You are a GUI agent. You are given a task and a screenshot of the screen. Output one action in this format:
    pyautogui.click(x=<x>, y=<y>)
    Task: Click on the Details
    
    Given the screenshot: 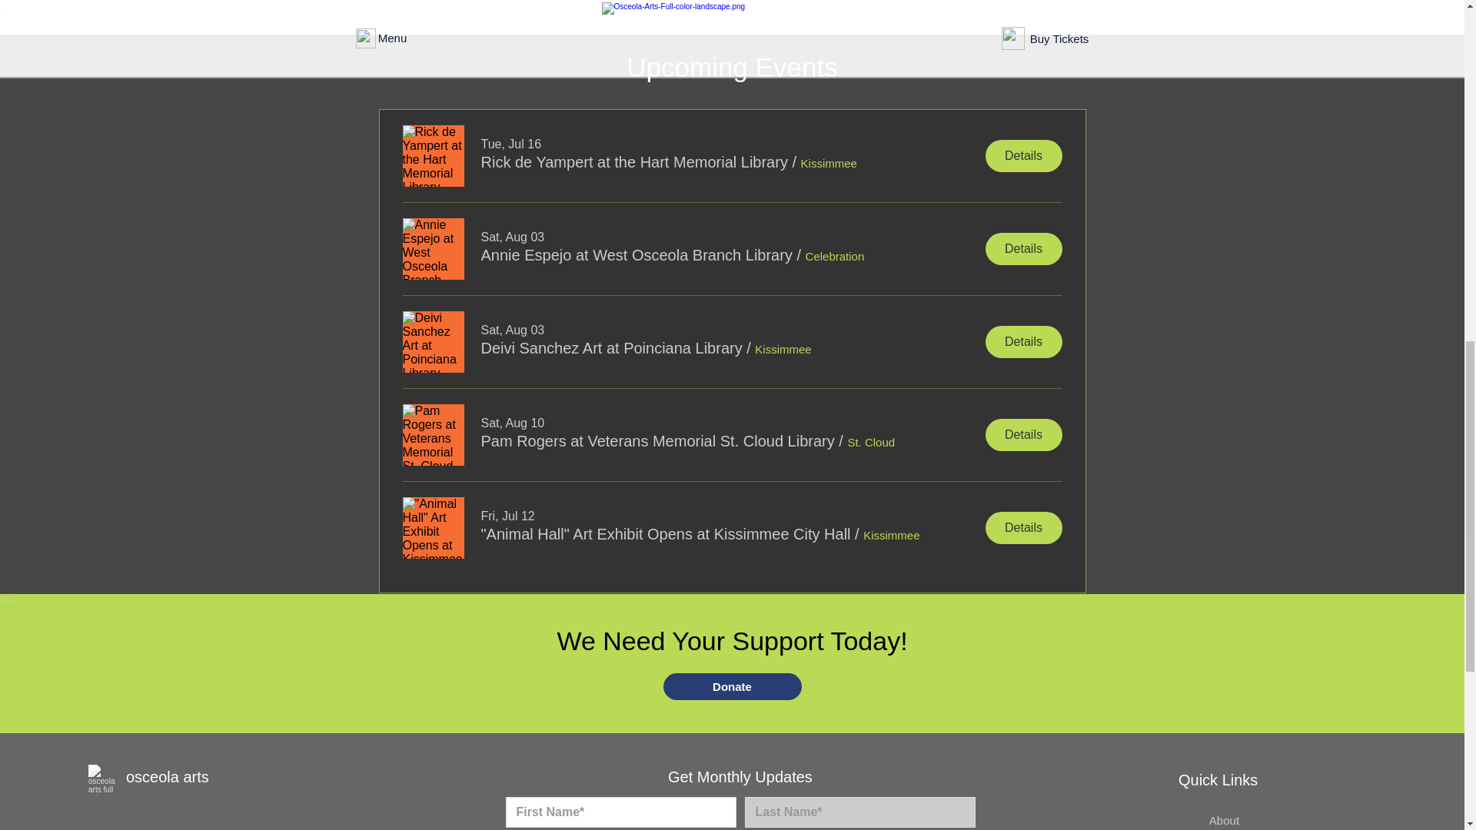 What is the action you would take?
    pyautogui.click(x=1024, y=249)
    